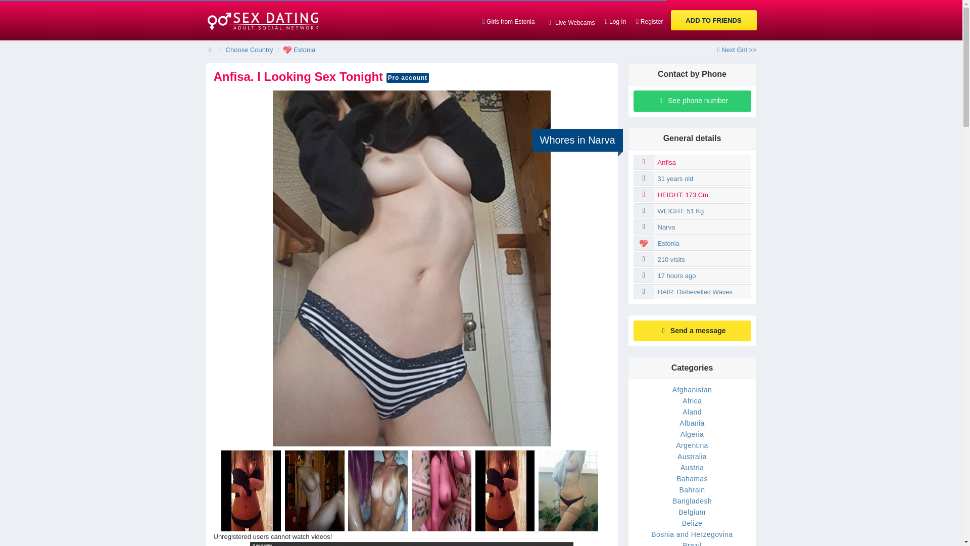 This screenshot has width=970, height=546. I want to click on Albania, so click(692, 423).